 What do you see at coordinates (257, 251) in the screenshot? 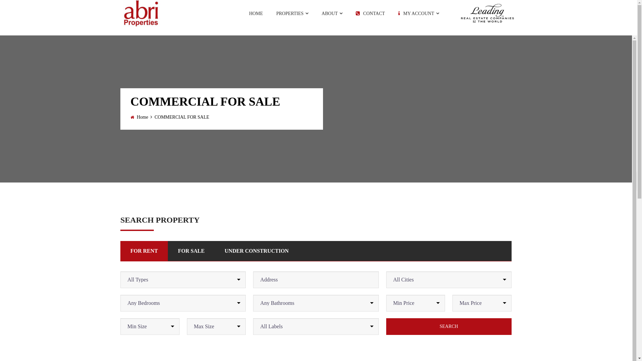
I see `UNDER CONSTRUCTION` at bounding box center [257, 251].